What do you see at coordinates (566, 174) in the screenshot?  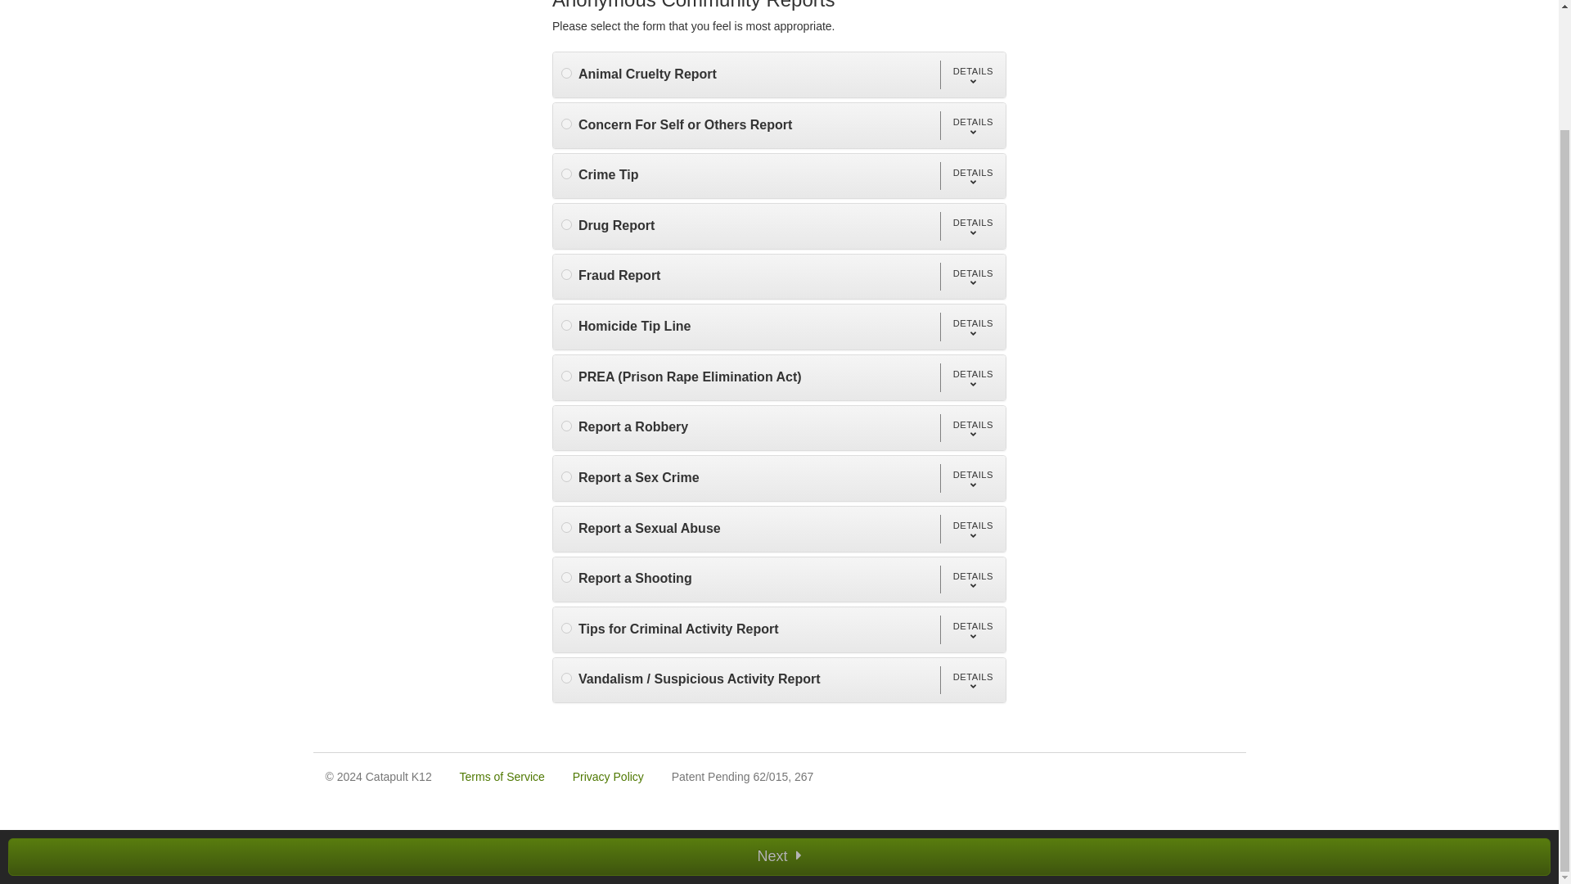 I see `on` at bounding box center [566, 174].